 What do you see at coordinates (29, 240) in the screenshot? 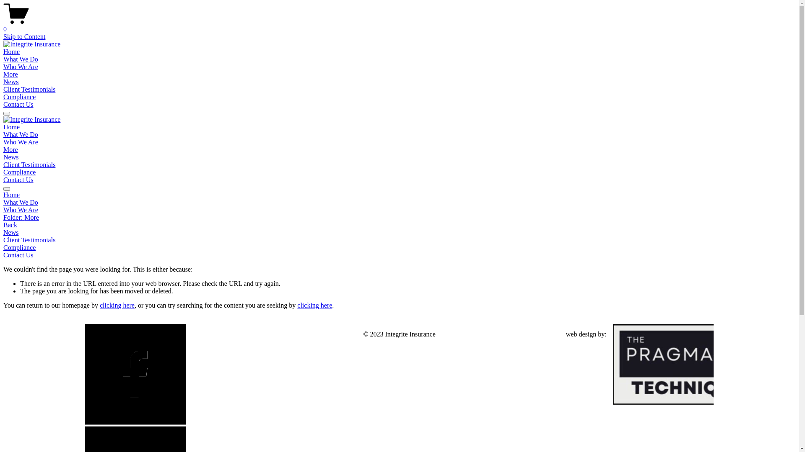
I see `Client Testimonials` at bounding box center [29, 240].